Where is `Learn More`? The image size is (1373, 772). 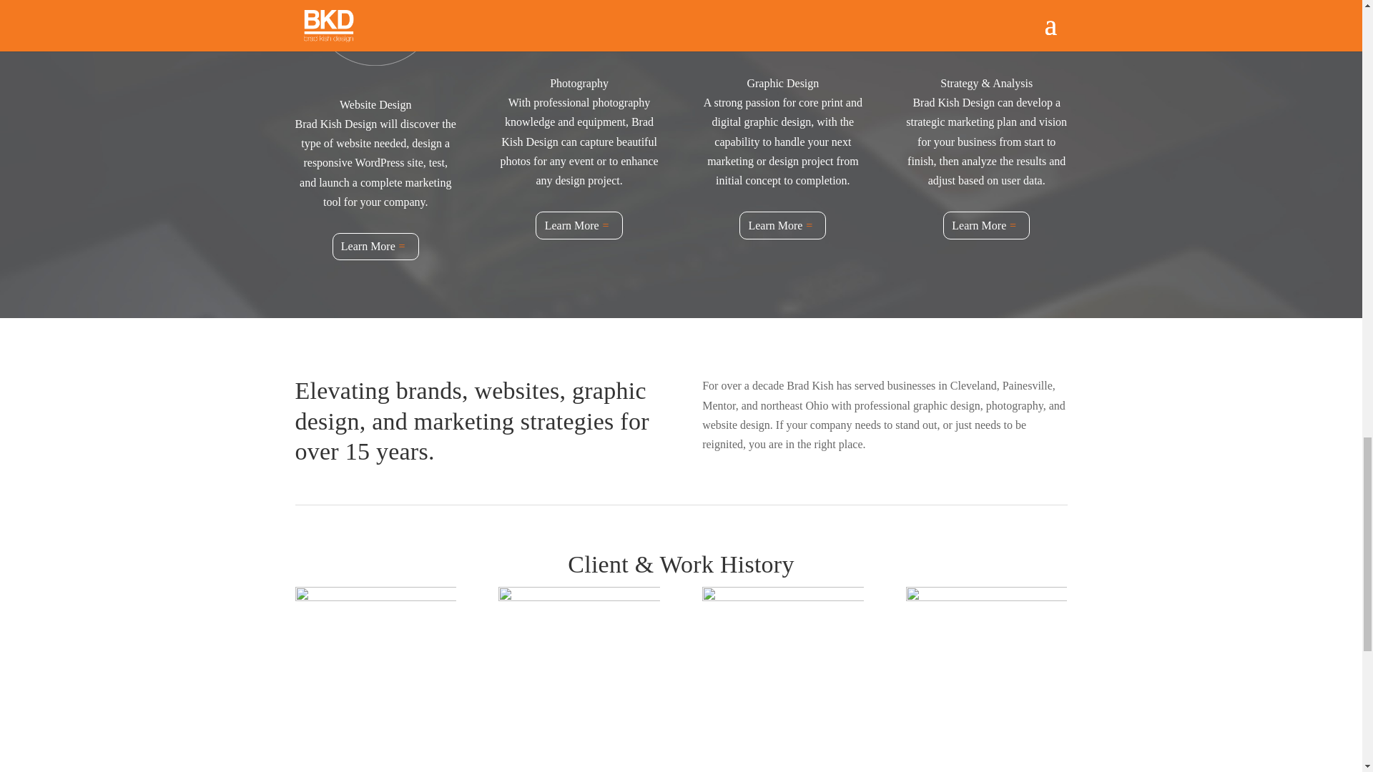
Learn More is located at coordinates (782, 224).